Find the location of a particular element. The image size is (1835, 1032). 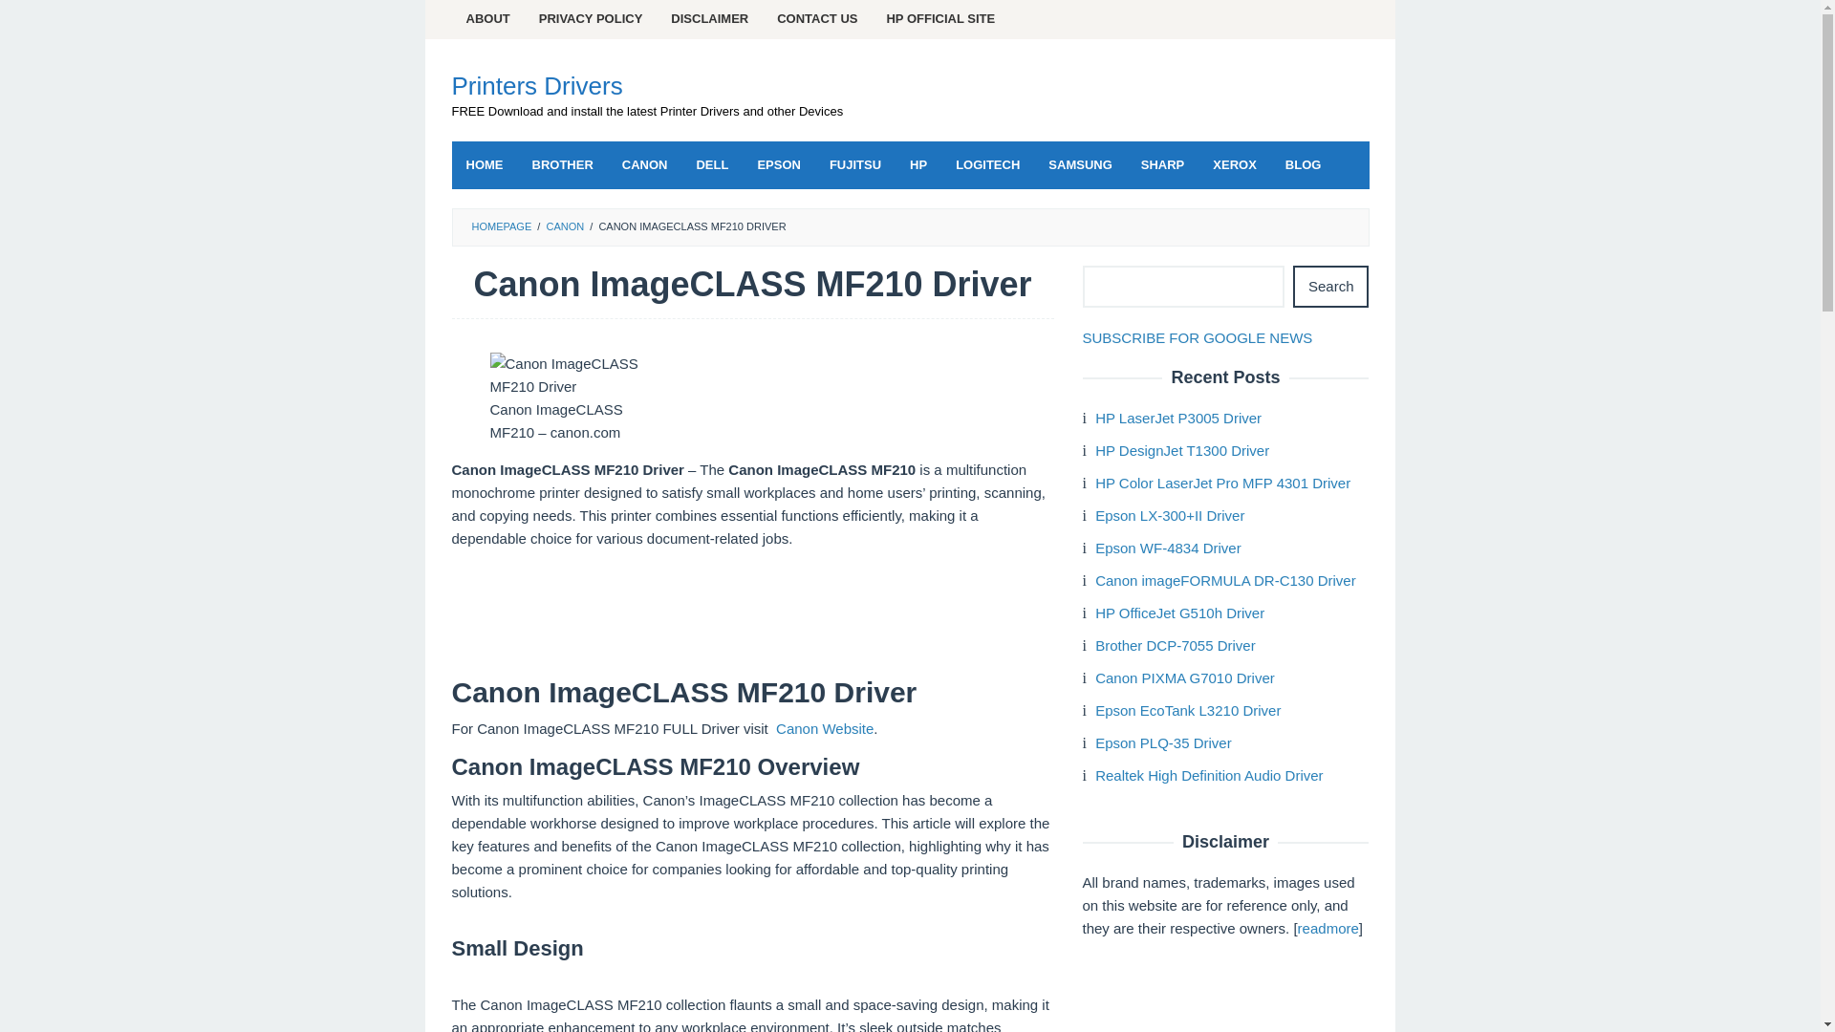

XEROX is located at coordinates (1235, 164).